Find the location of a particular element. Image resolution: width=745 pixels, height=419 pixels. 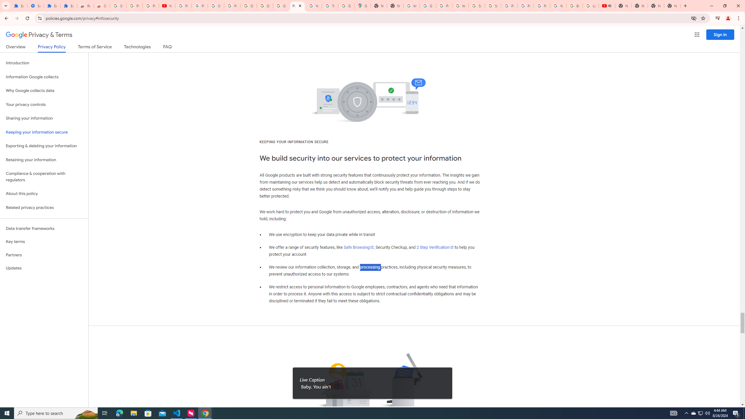

Data transfer frameworks is located at coordinates (44, 228).